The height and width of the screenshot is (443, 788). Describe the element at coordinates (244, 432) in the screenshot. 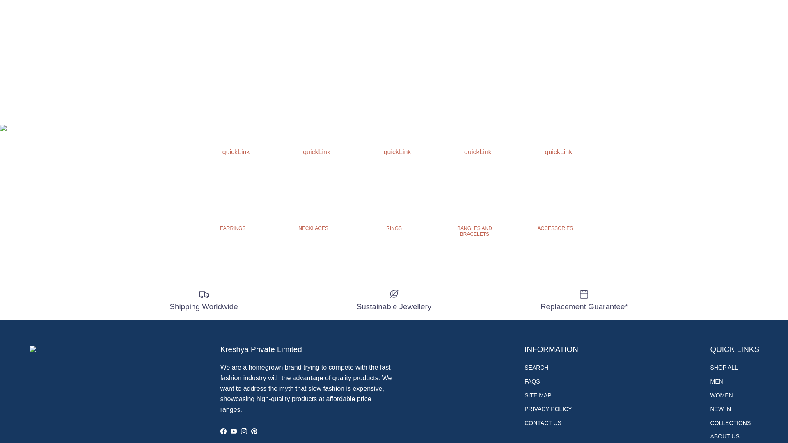

I see `Kreshya on Instagram` at that location.